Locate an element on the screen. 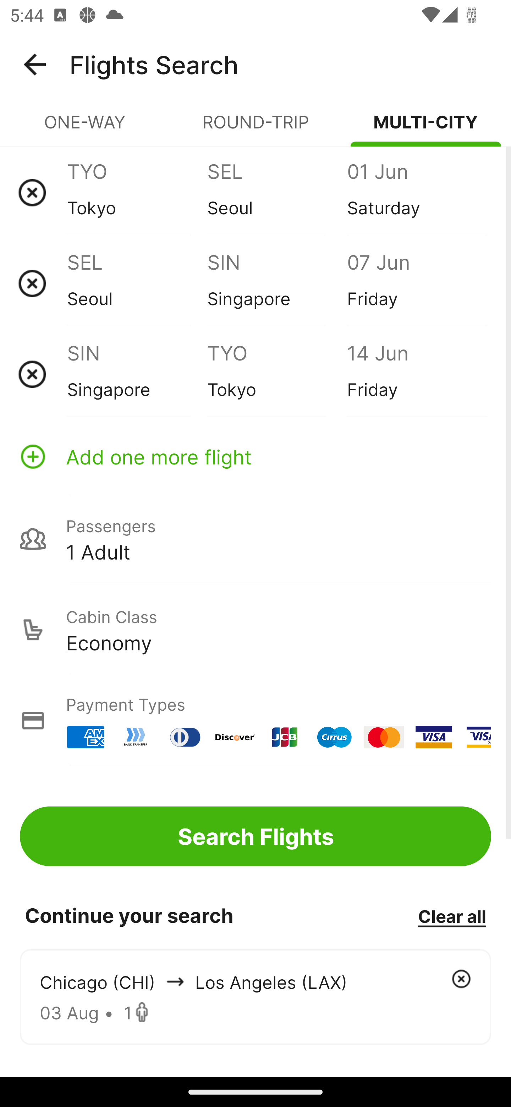 Image resolution: width=511 pixels, height=1107 pixels. 14 Jun Friday is located at coordinates (417, 374).